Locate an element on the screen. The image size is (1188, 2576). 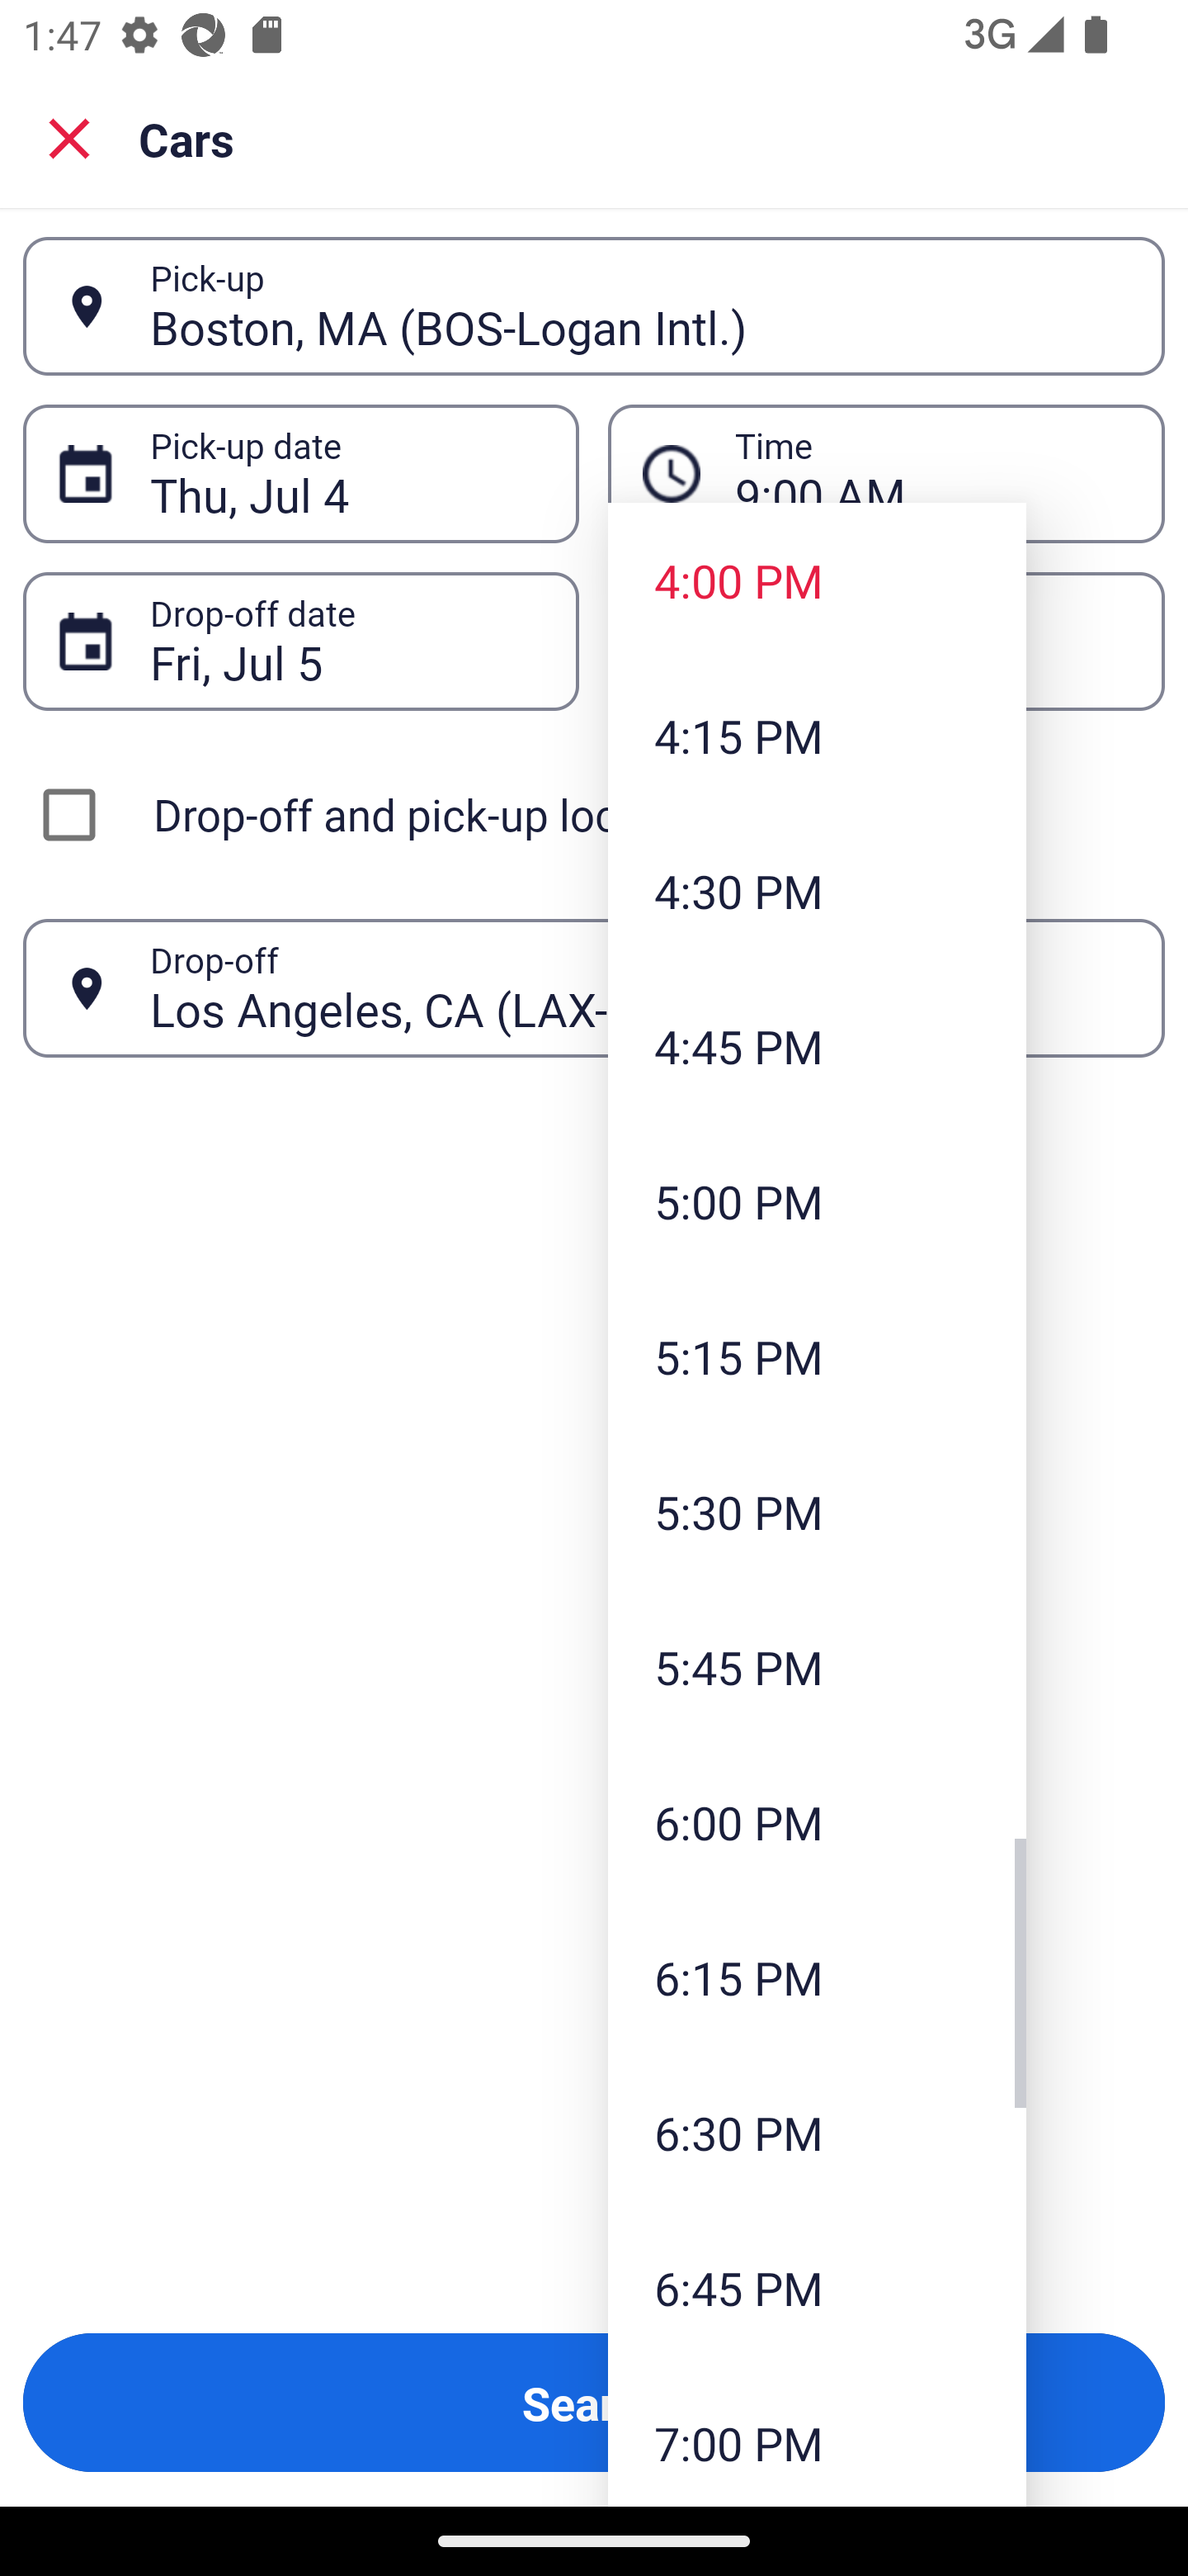
7:00 PM is located at coordinates (817, 2436).